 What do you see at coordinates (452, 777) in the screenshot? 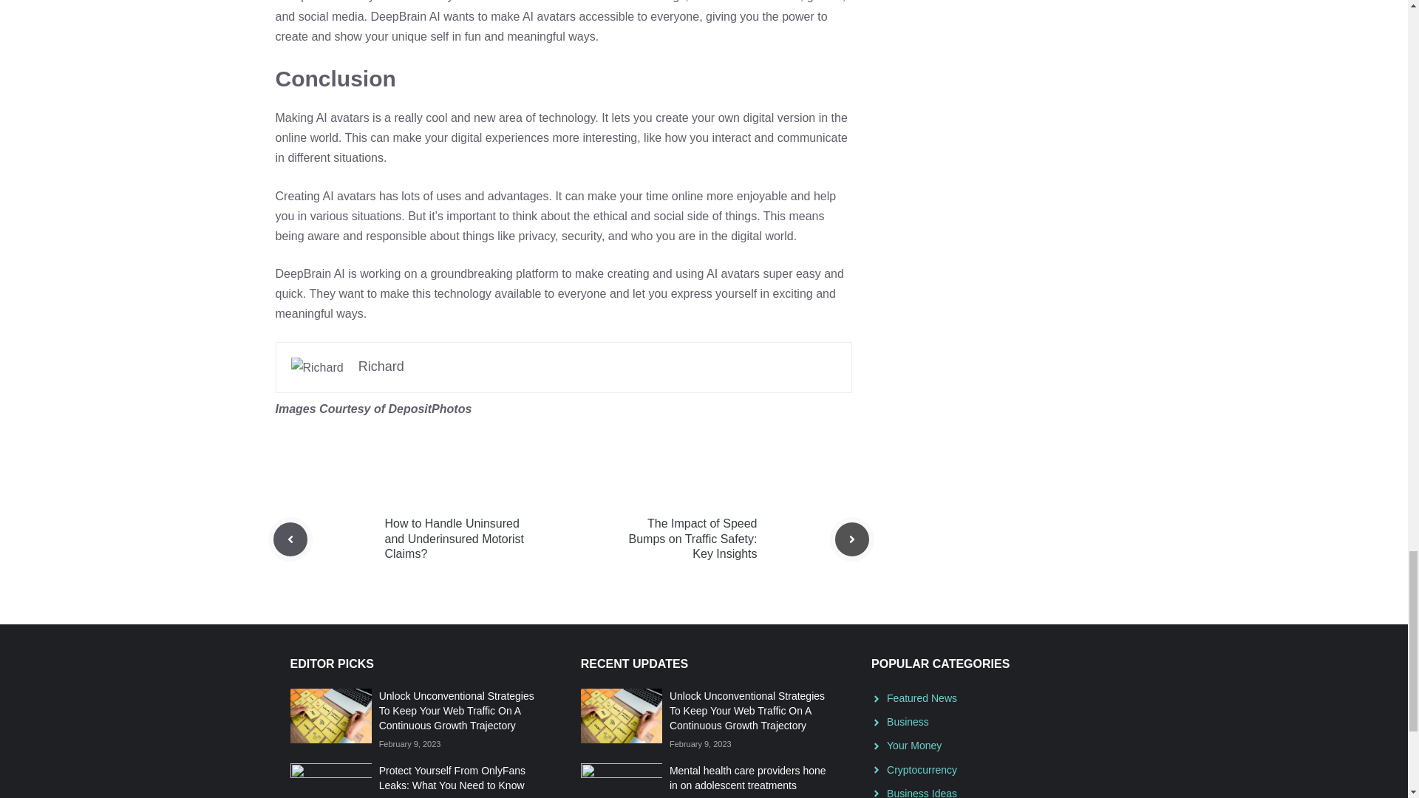
I see `Protect Yourself From OnlyFans Leaks: What You Need to Know` at bounding box center [452, 777].